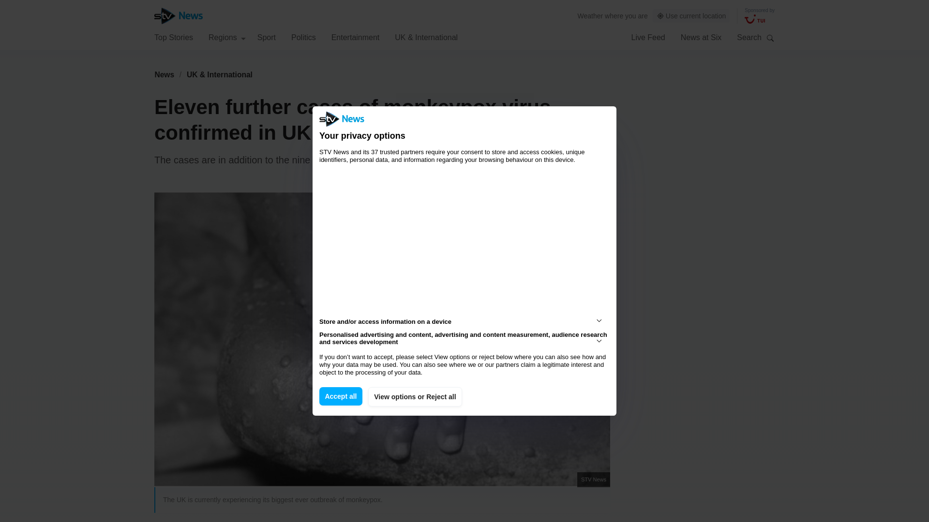  I want to click on Use current location, so click(691, 16).